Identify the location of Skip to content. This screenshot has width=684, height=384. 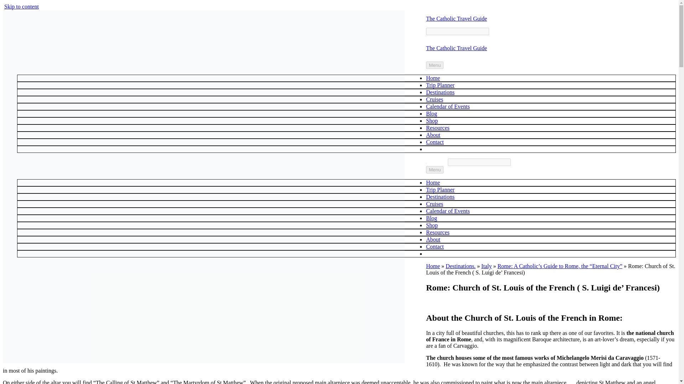
(21, 6).